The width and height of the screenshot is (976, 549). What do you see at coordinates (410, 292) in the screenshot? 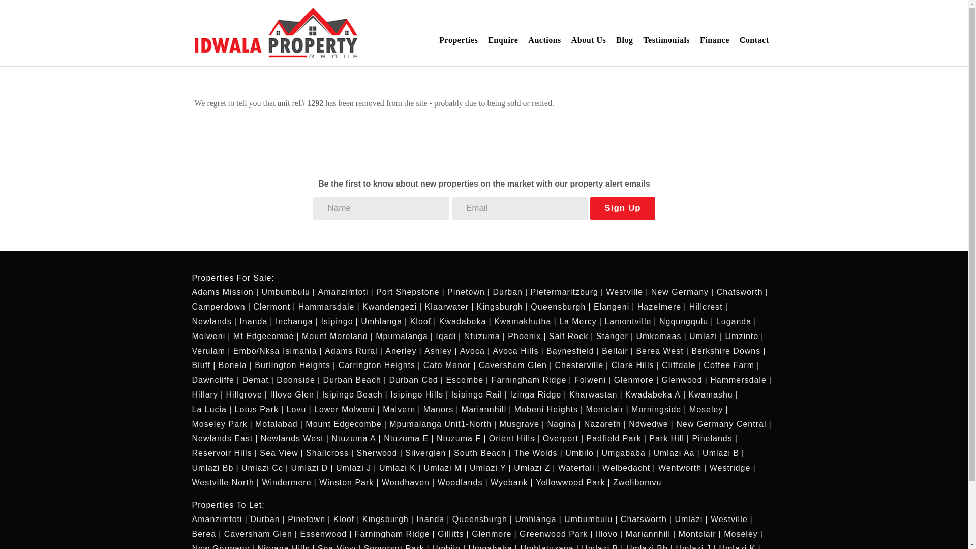
I see `Port Shepstone` at bounding box center [410, 292].